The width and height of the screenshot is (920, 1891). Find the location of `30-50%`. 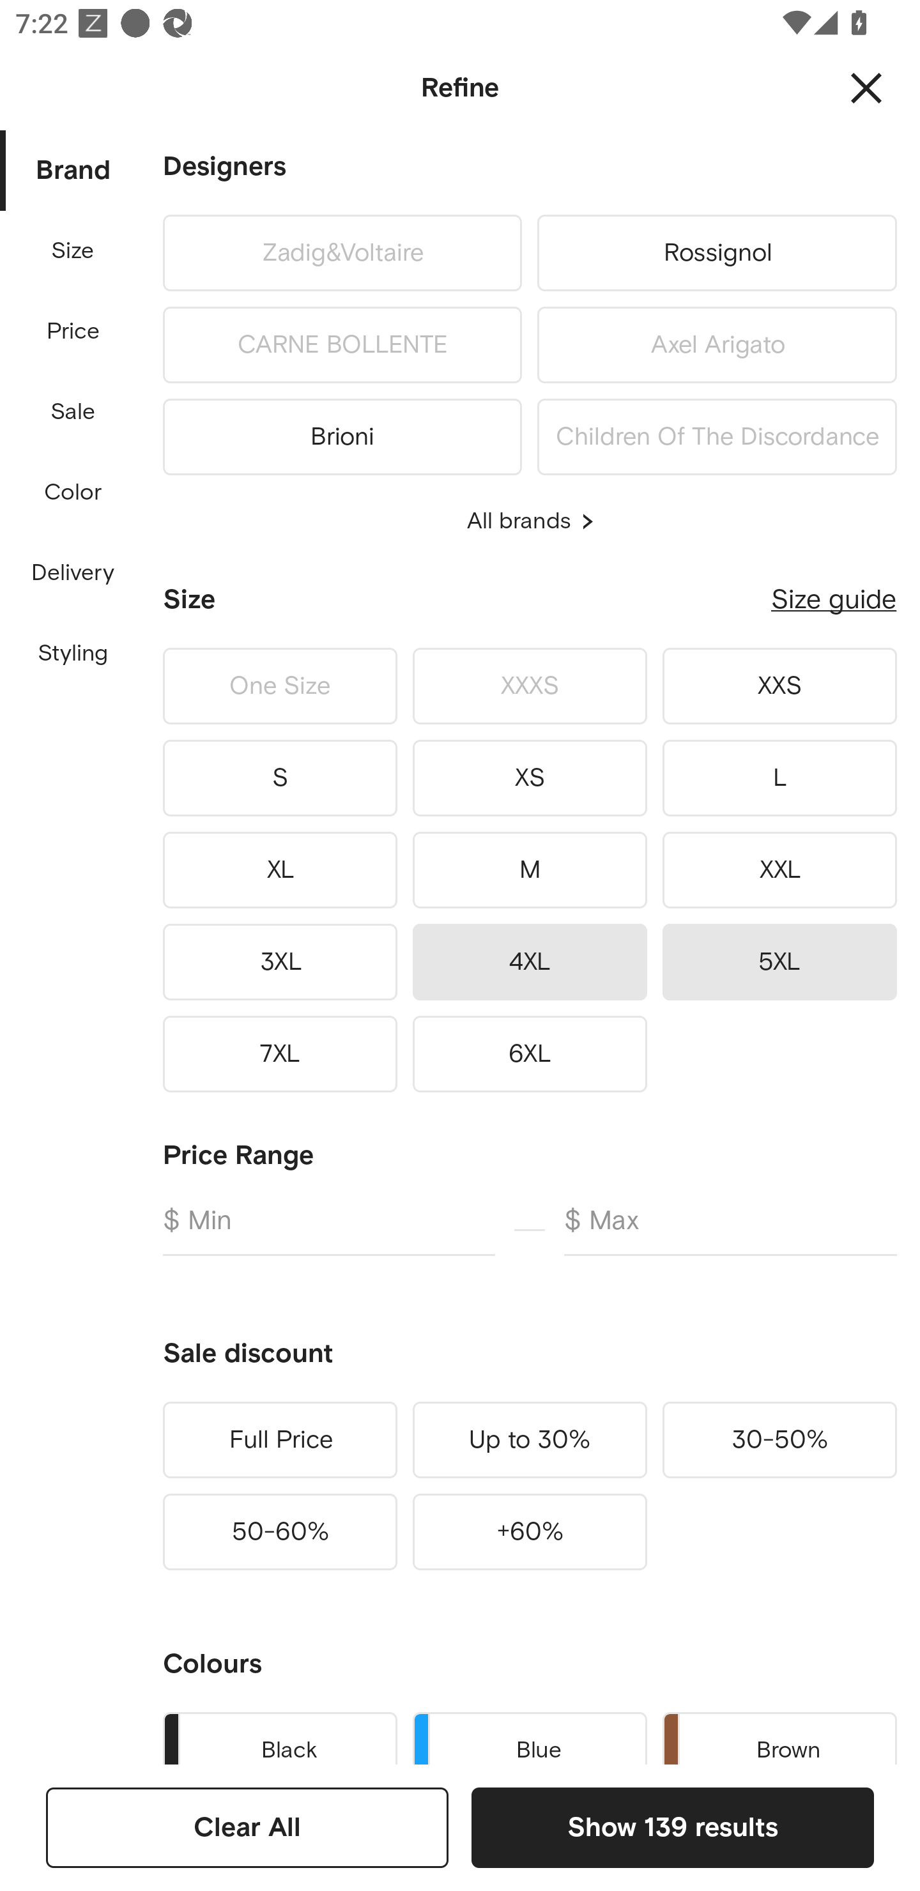

30-50% is located at coordinates (779, 1440).